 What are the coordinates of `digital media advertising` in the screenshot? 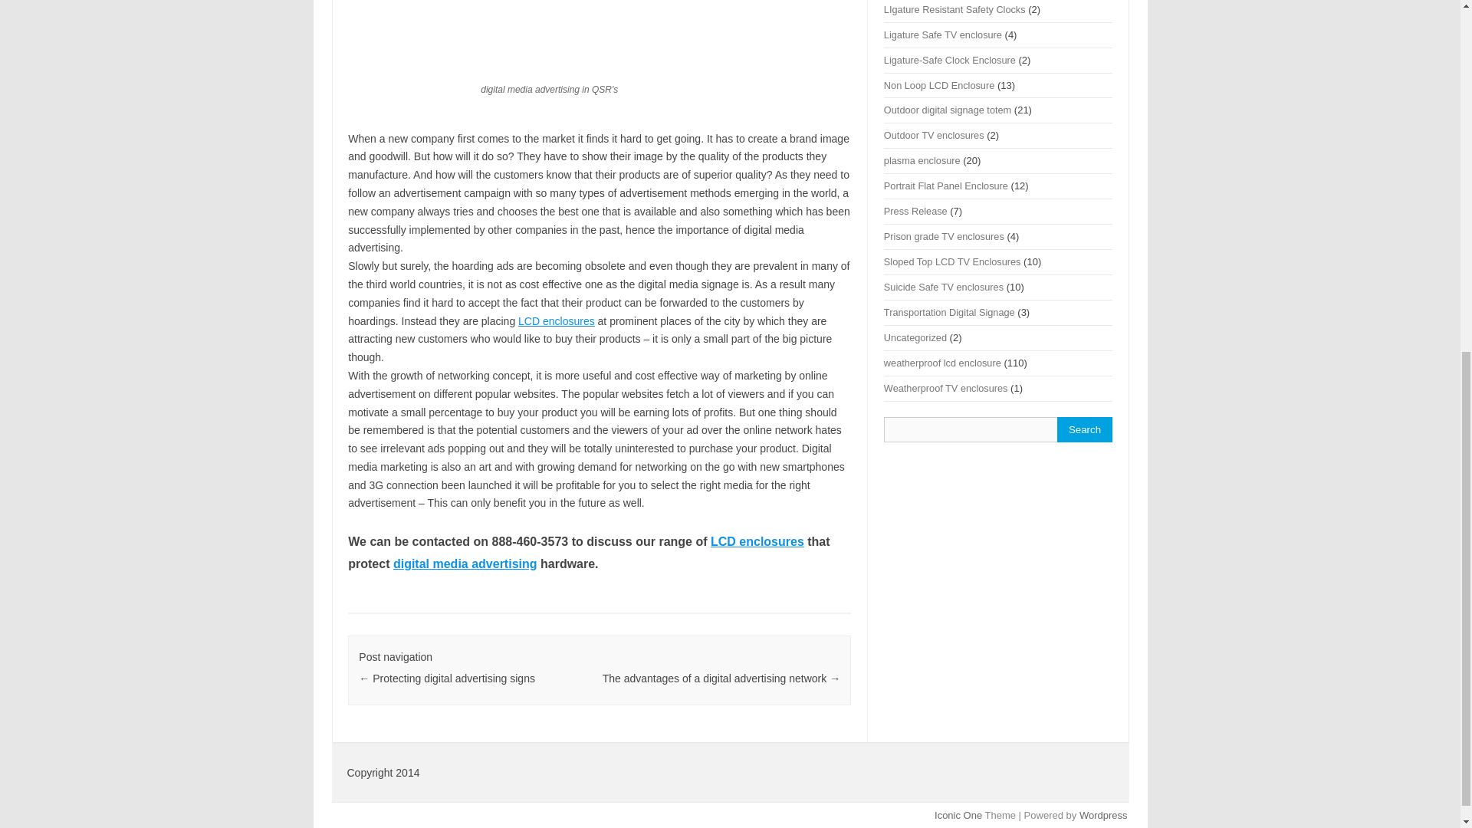 It's located at (465, 563).